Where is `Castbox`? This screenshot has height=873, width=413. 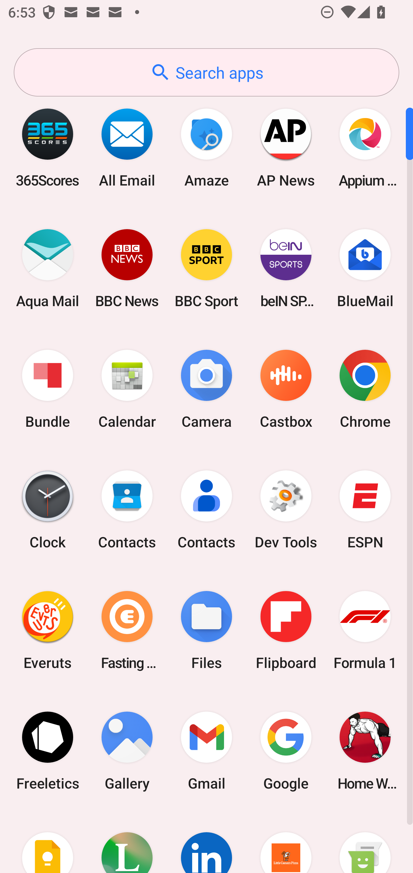 Castbox is located at coordinates (286, 389).